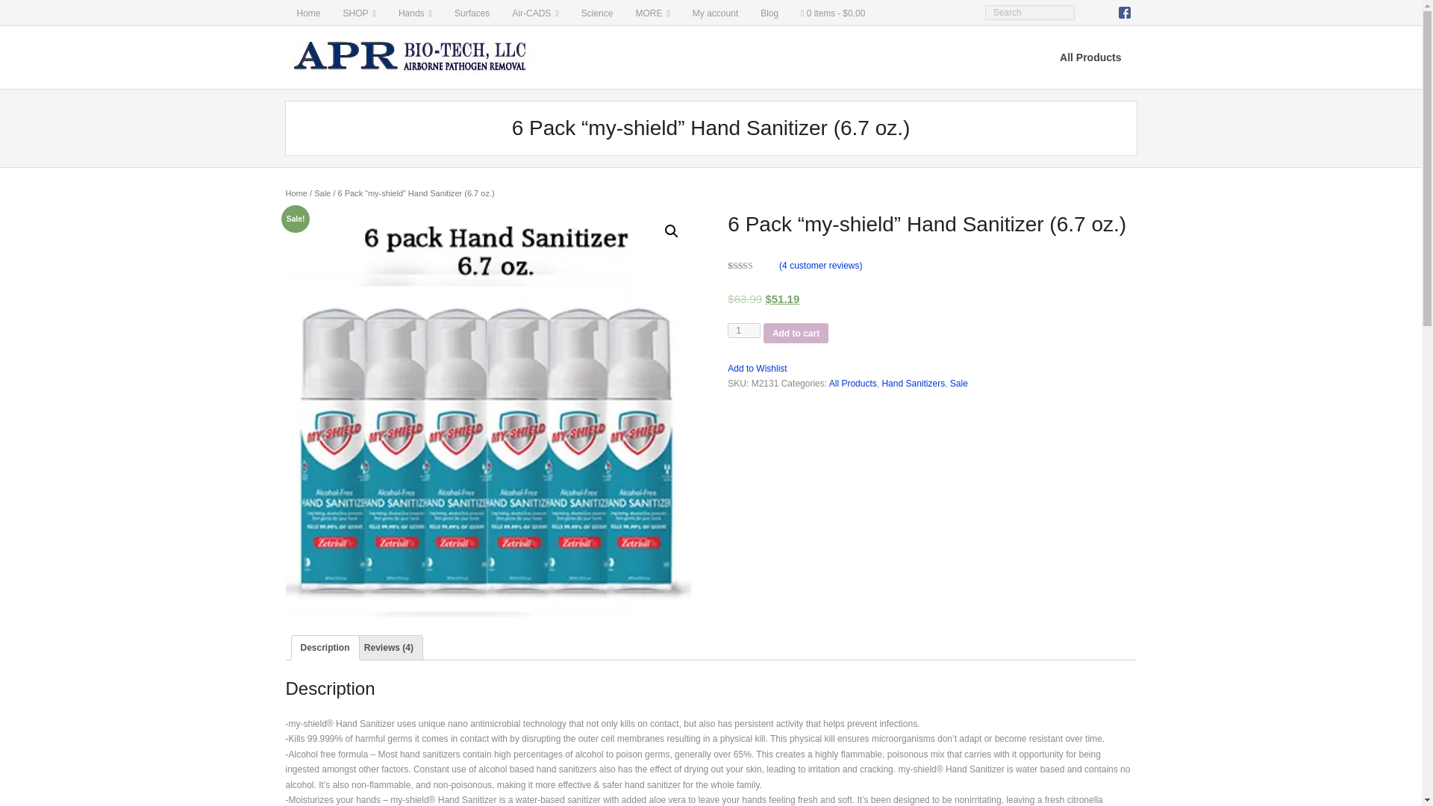 This screenshot has width=1433, height=806. Describe the element at coordinates (296, 193) in the screenshot. I see `Home` at that location.